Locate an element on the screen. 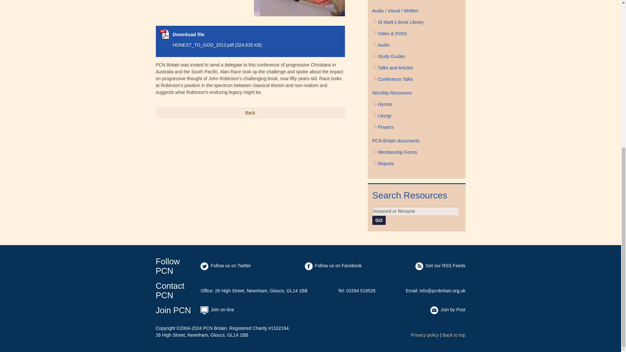  Conference Talks is located at coordinates (395, 79).